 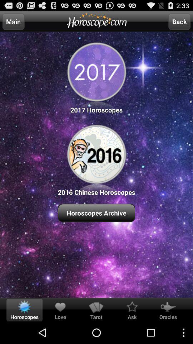 What do you see at coordinates (13, 21) in the screenshot?
I see `jump until main item` at bounding box center [13, 21].